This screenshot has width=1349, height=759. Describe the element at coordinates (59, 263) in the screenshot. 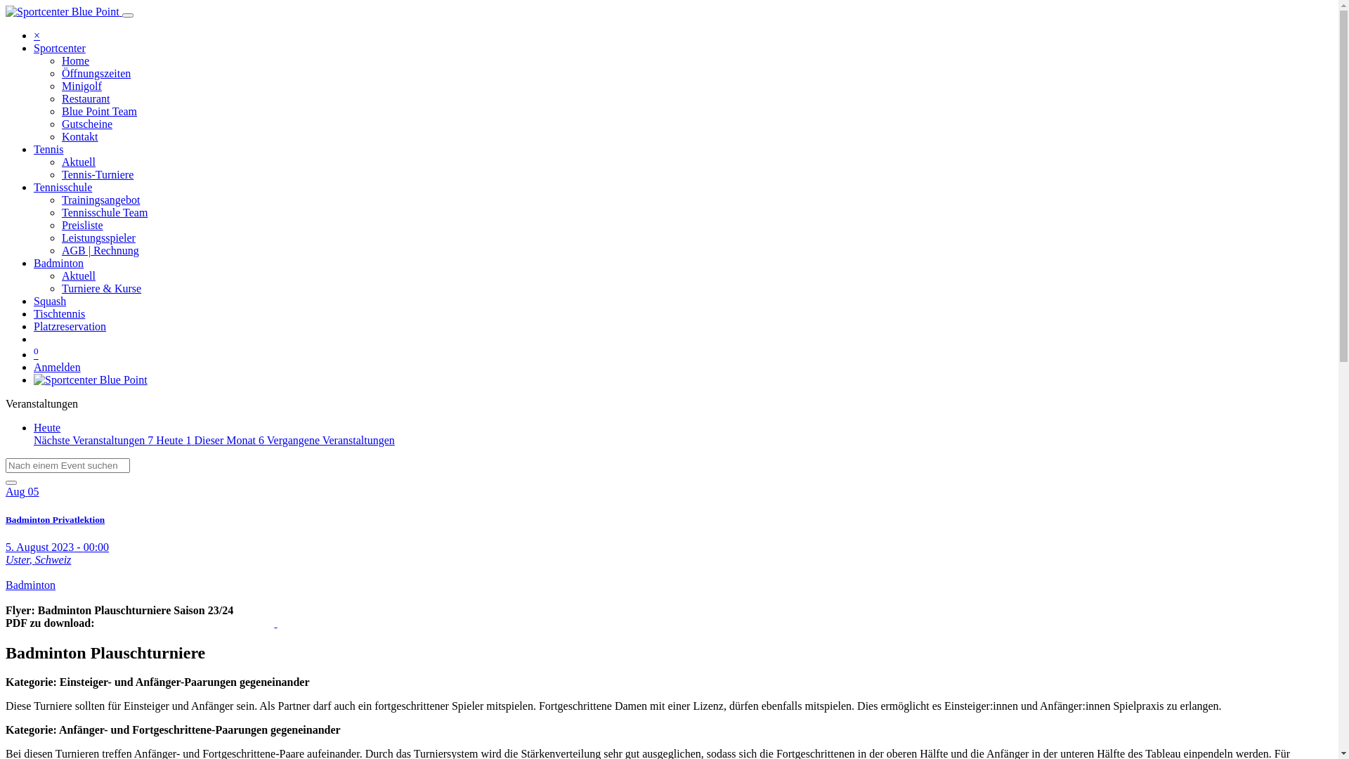

I see `Badminton` at that location.